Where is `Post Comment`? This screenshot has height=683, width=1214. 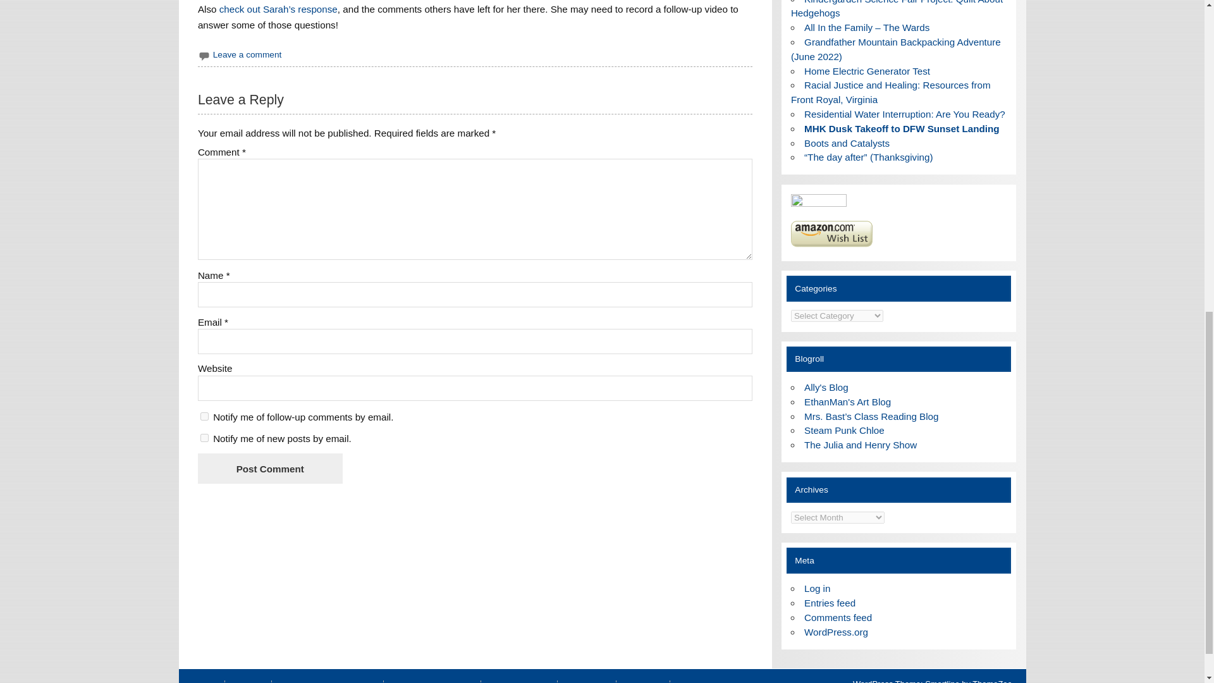 Post Comment is located at coordinates (269, 468).